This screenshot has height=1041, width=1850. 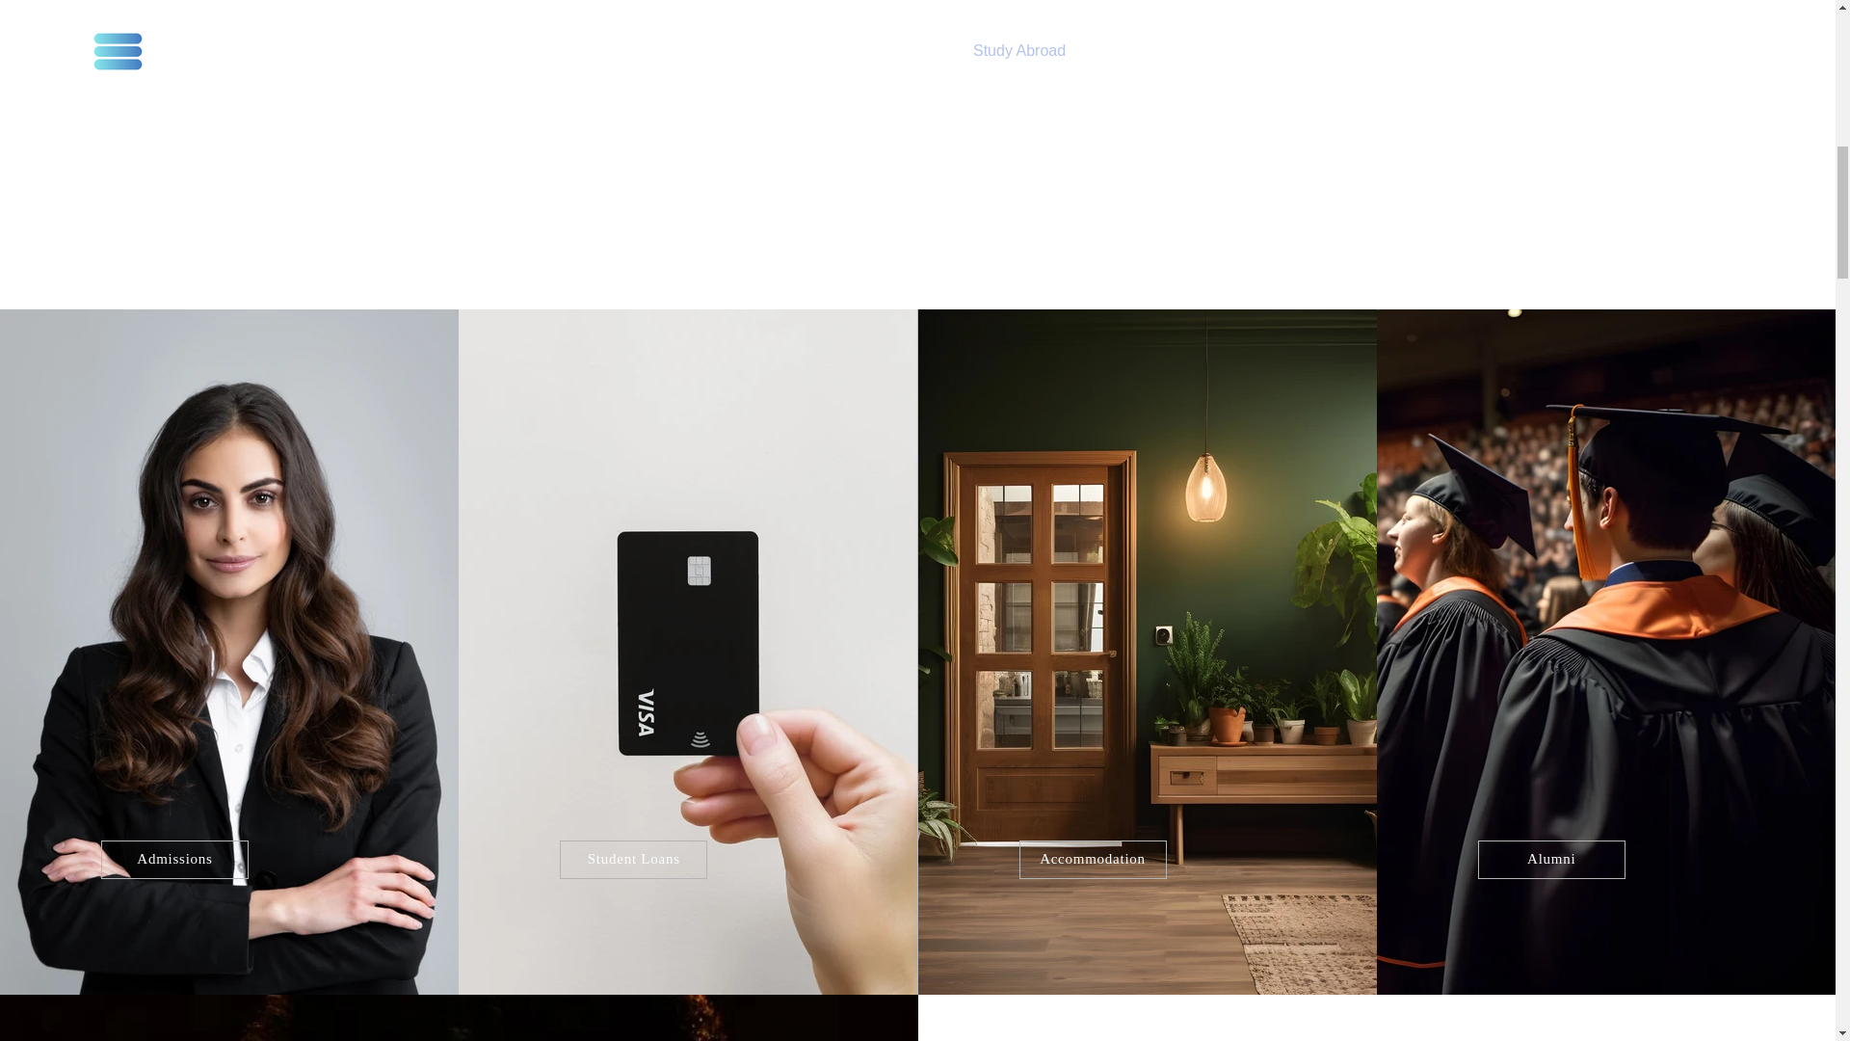 I want to click on Accommodation, so click(x=1093, y=859).